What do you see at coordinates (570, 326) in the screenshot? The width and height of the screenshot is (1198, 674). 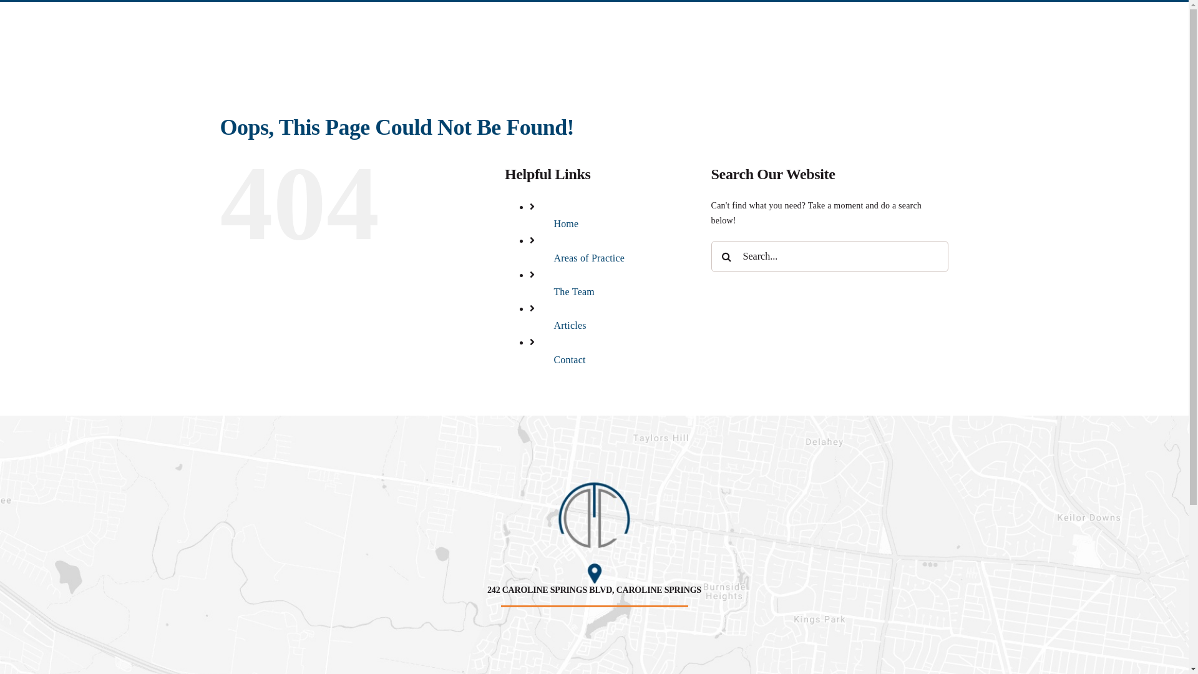 I see `Articles` at bounding box center [570, 326].